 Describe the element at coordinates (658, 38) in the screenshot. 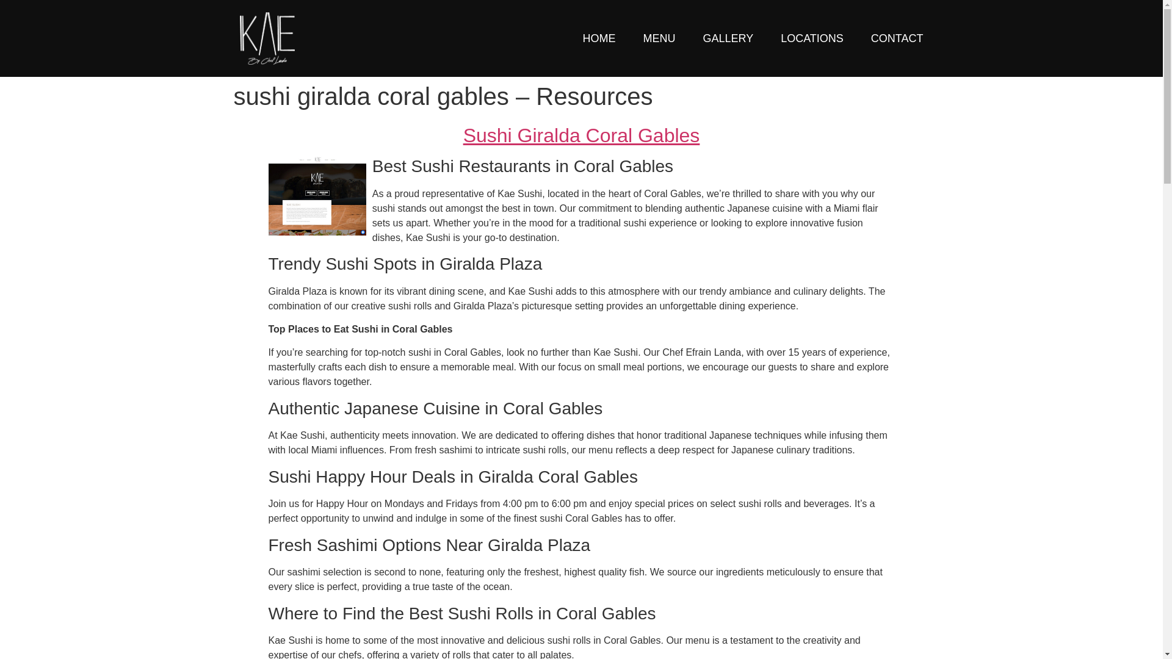

I see `MENU` at that location.